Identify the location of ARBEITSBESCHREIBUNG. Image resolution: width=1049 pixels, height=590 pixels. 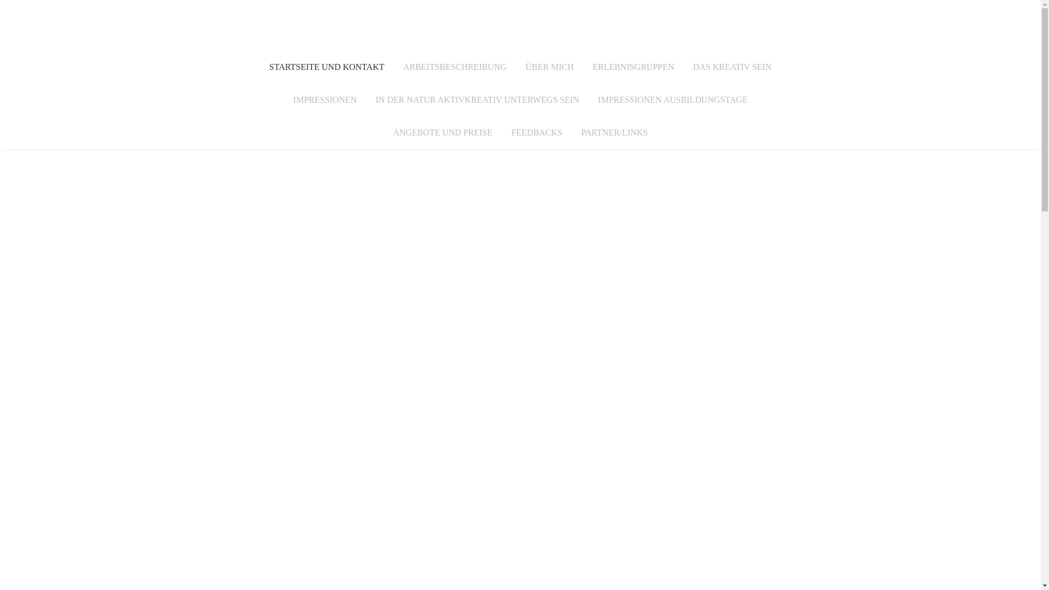
(455, 67).